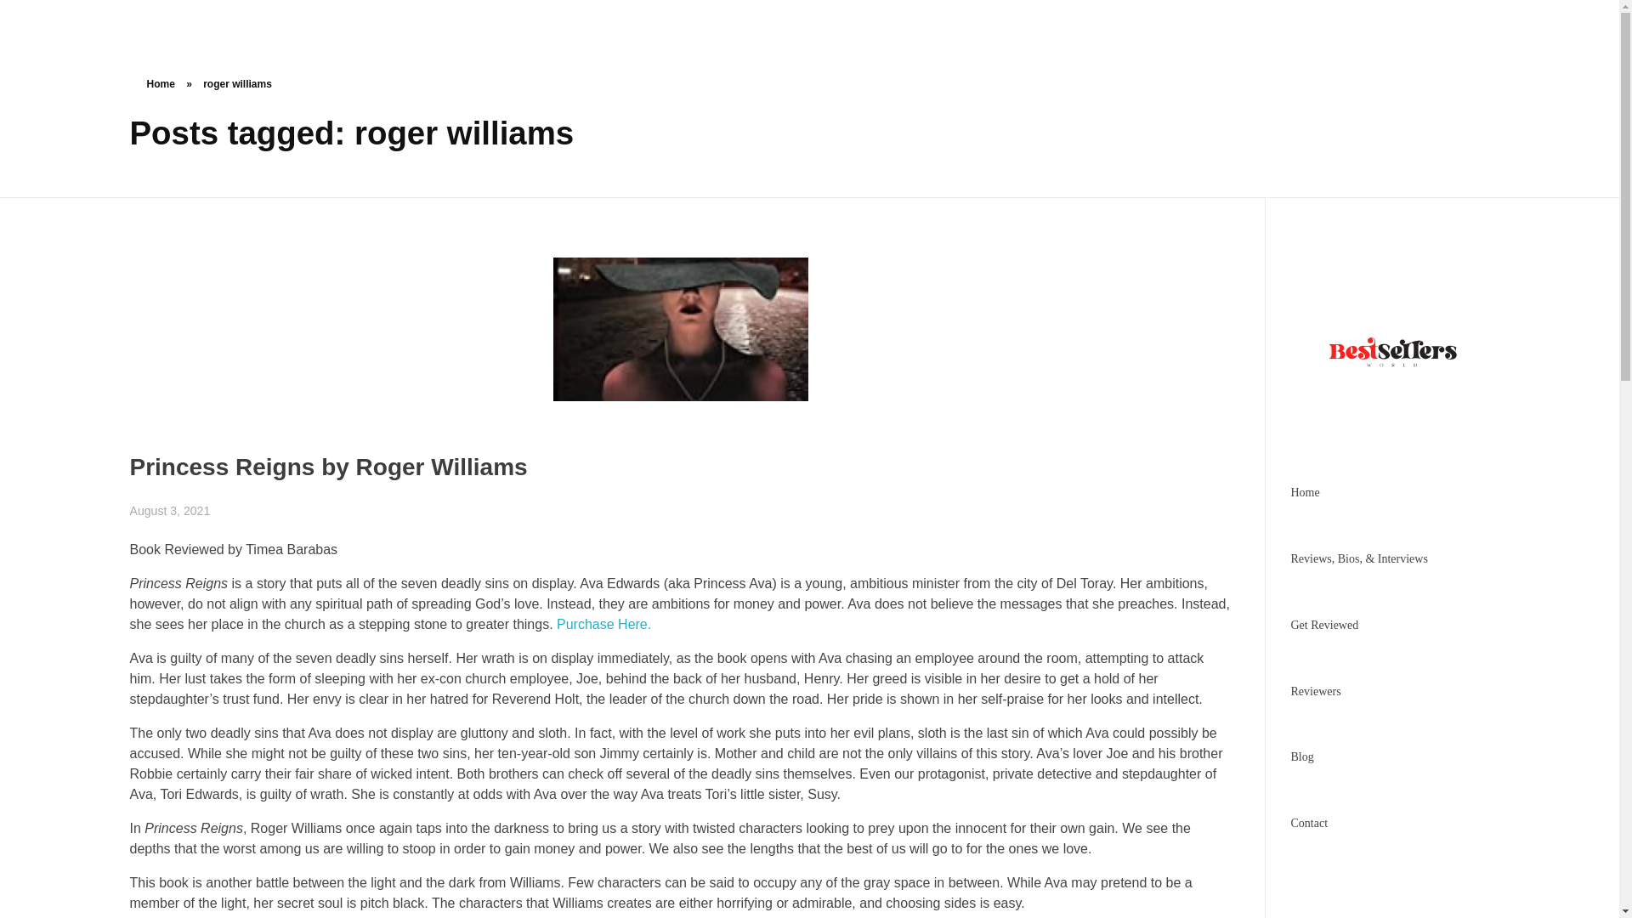  I want to click on August 3, 2021, so click(169, 510).